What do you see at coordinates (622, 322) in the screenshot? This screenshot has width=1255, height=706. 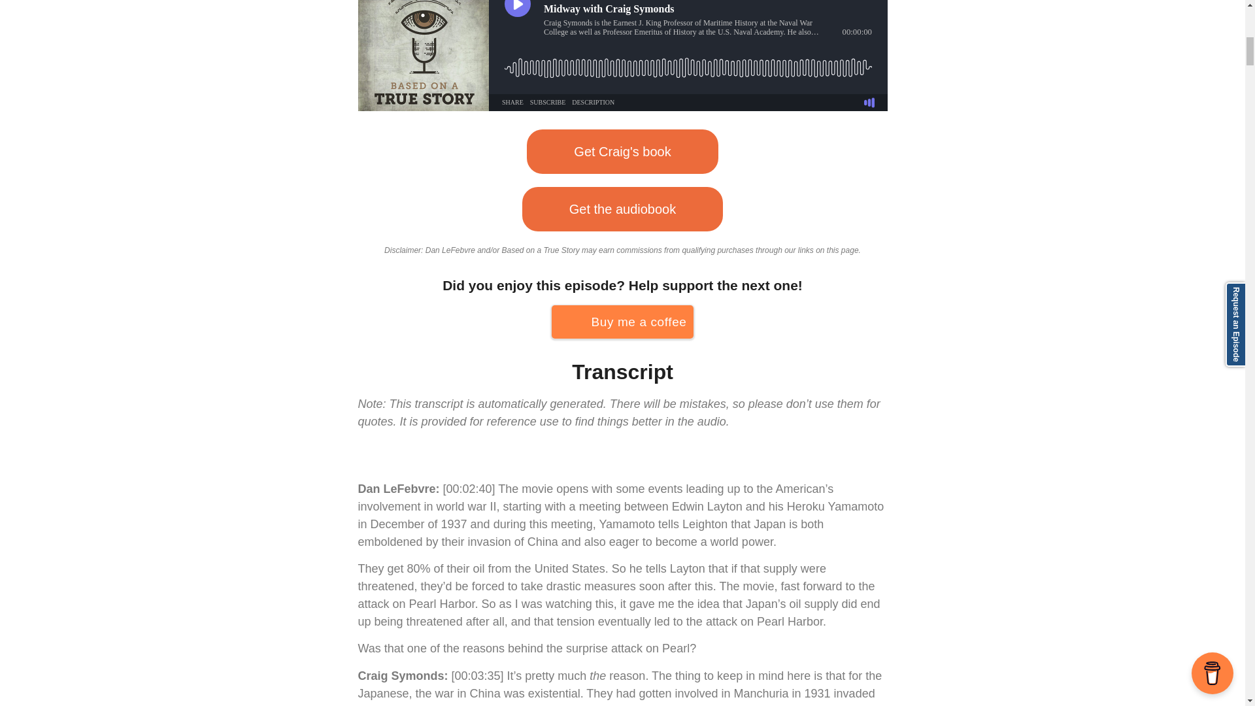 I see `Buy me a coffee` at bounding box center [622, 322].